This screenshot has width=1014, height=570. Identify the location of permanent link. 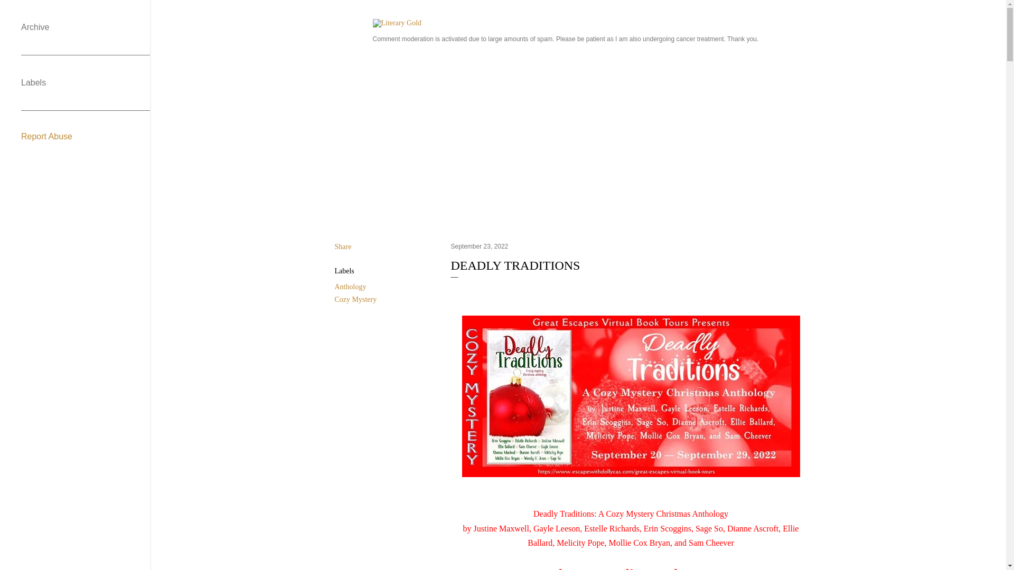
(480, 246).